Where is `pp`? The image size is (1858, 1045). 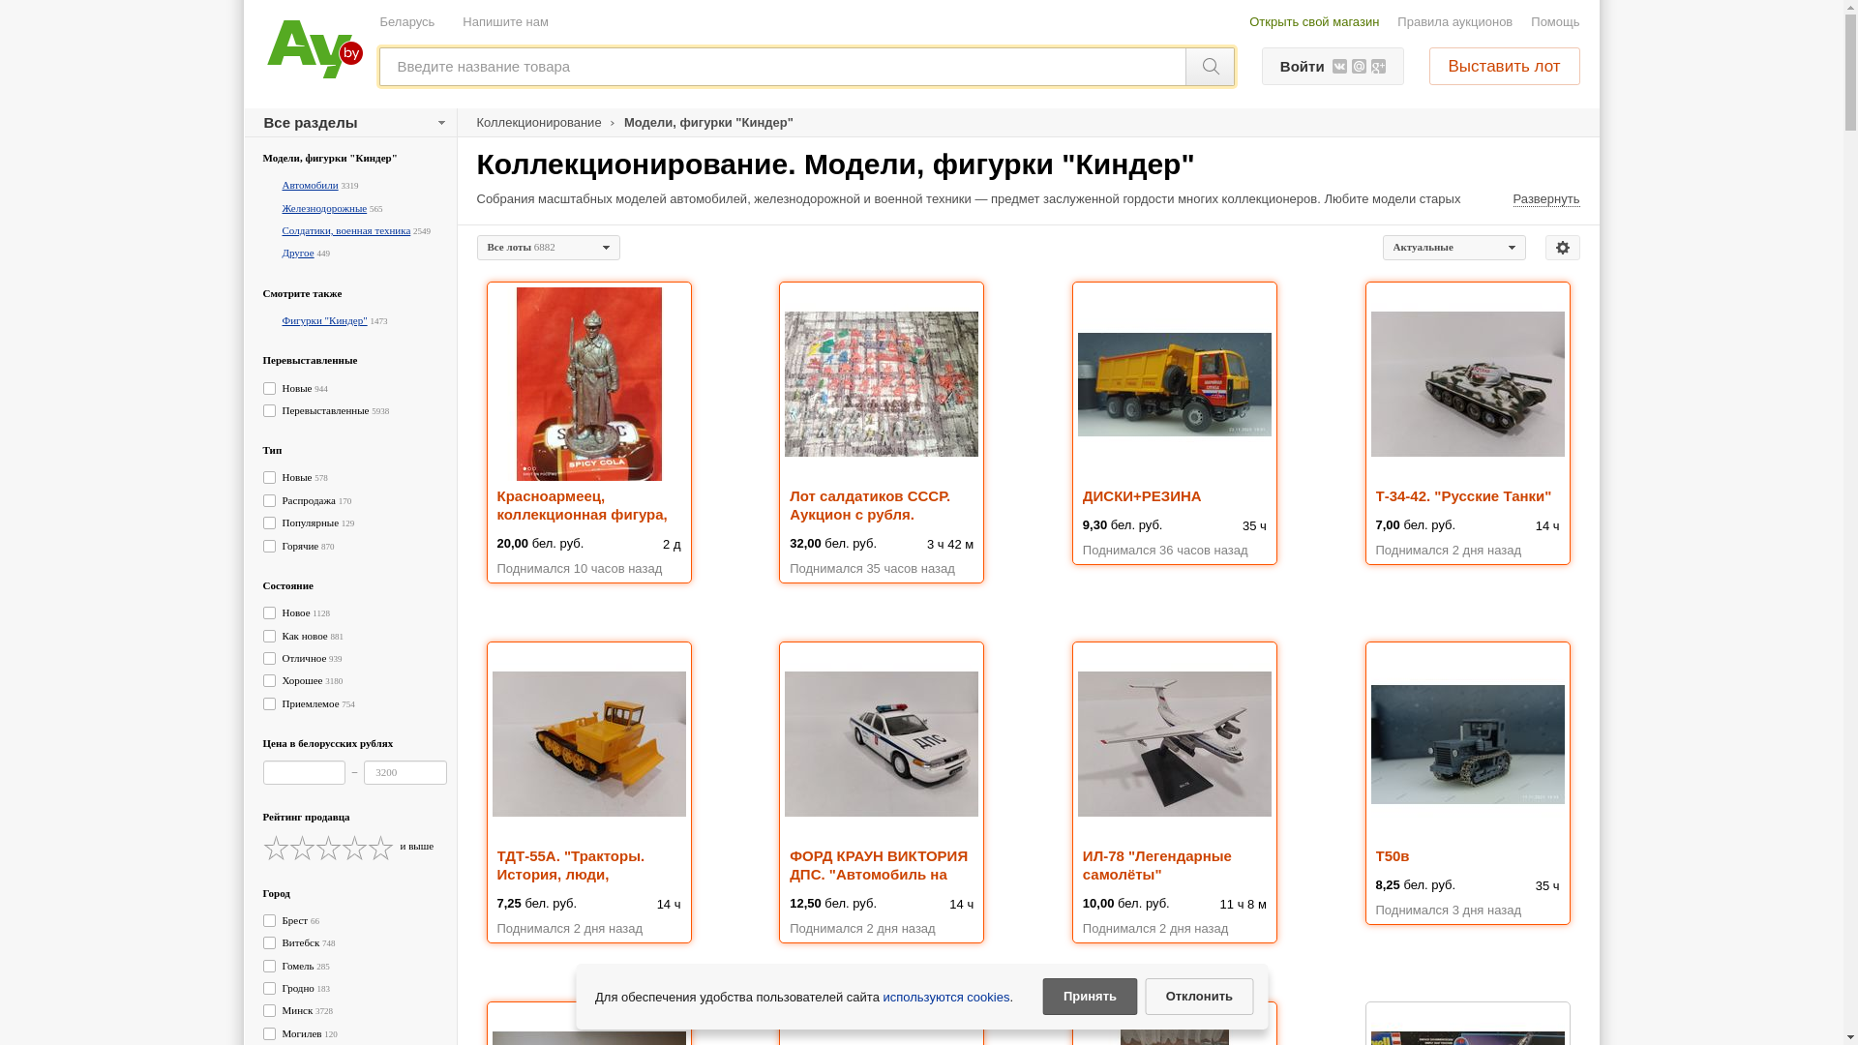 pp is located at coordinates (921, 373).